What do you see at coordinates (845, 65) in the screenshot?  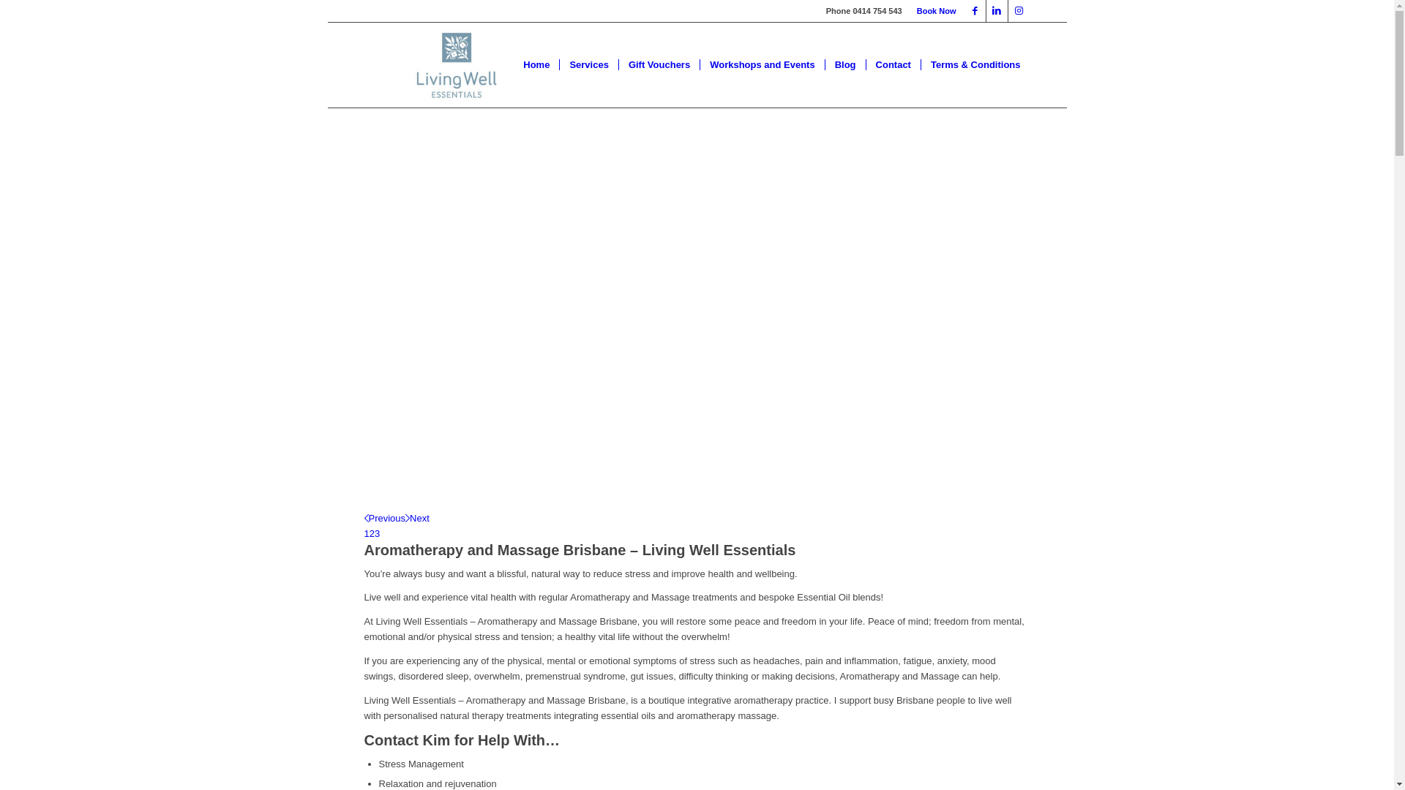 I see `Blog` at bounding box center [845, 65].